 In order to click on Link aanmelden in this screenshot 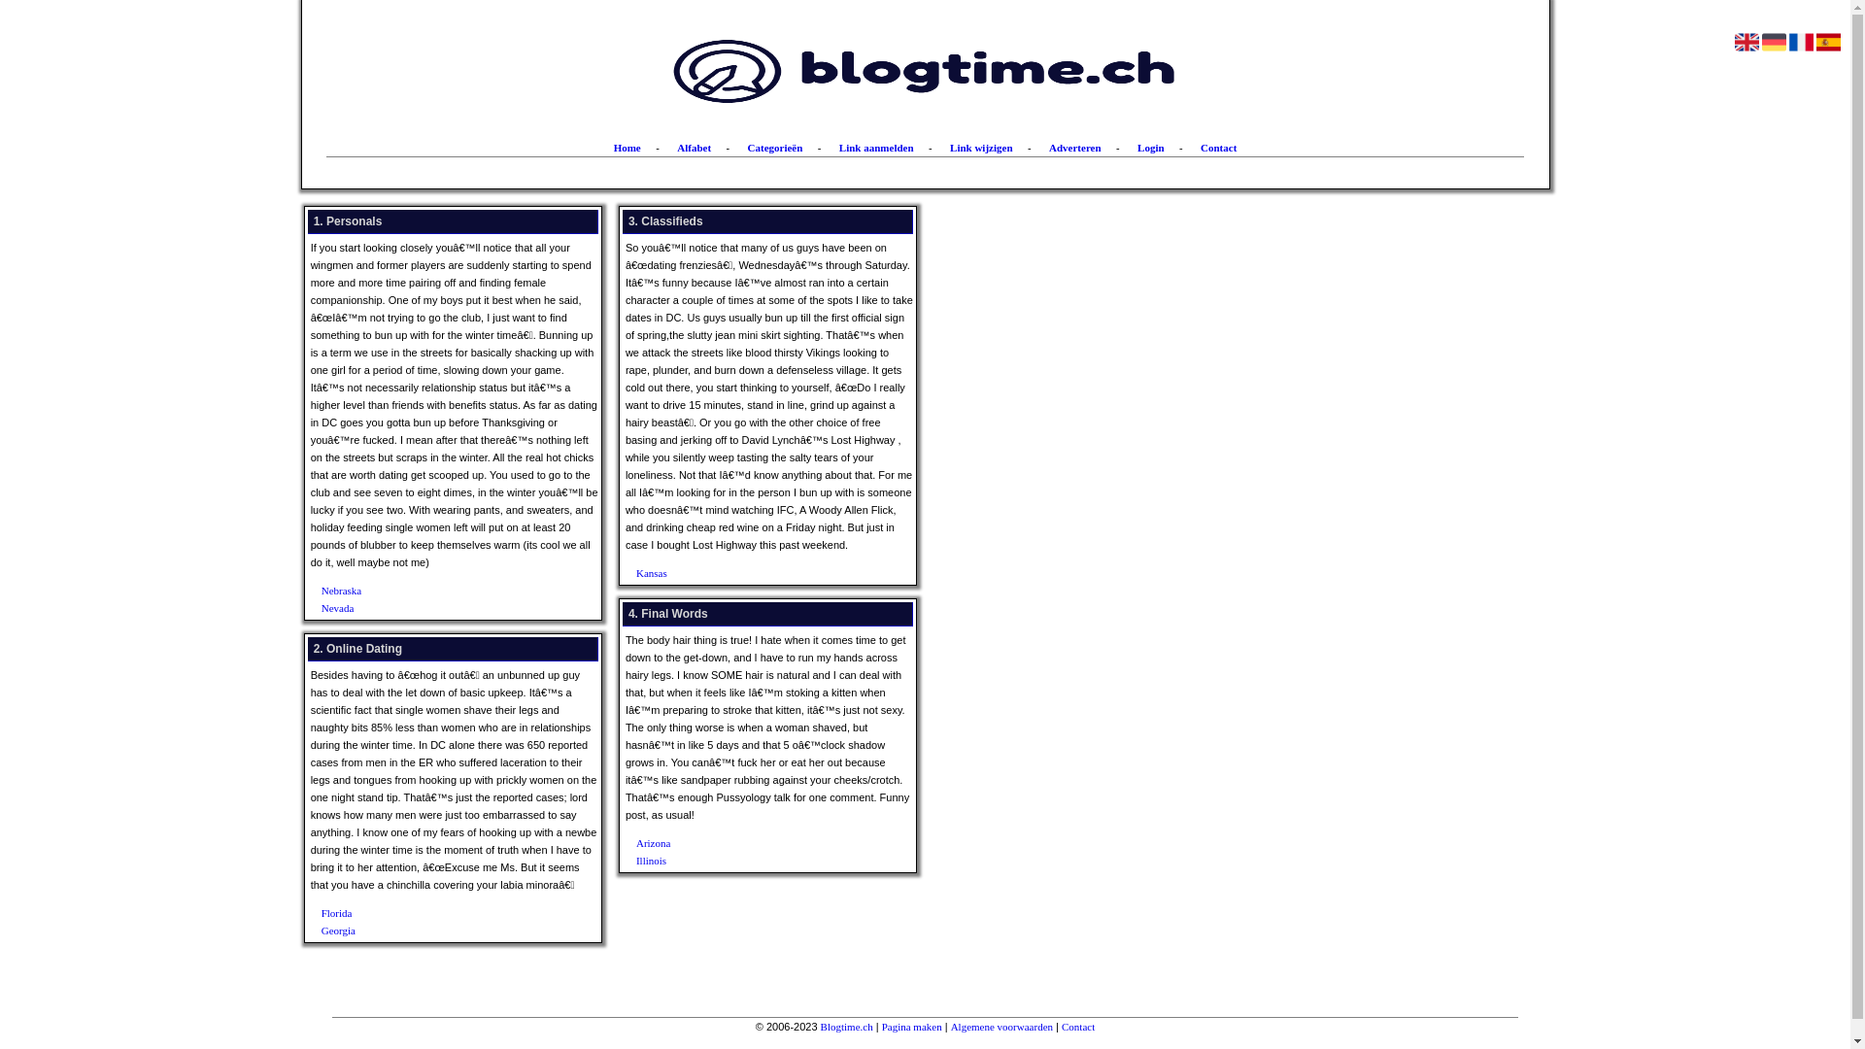, I will do `click(876, 148)`.